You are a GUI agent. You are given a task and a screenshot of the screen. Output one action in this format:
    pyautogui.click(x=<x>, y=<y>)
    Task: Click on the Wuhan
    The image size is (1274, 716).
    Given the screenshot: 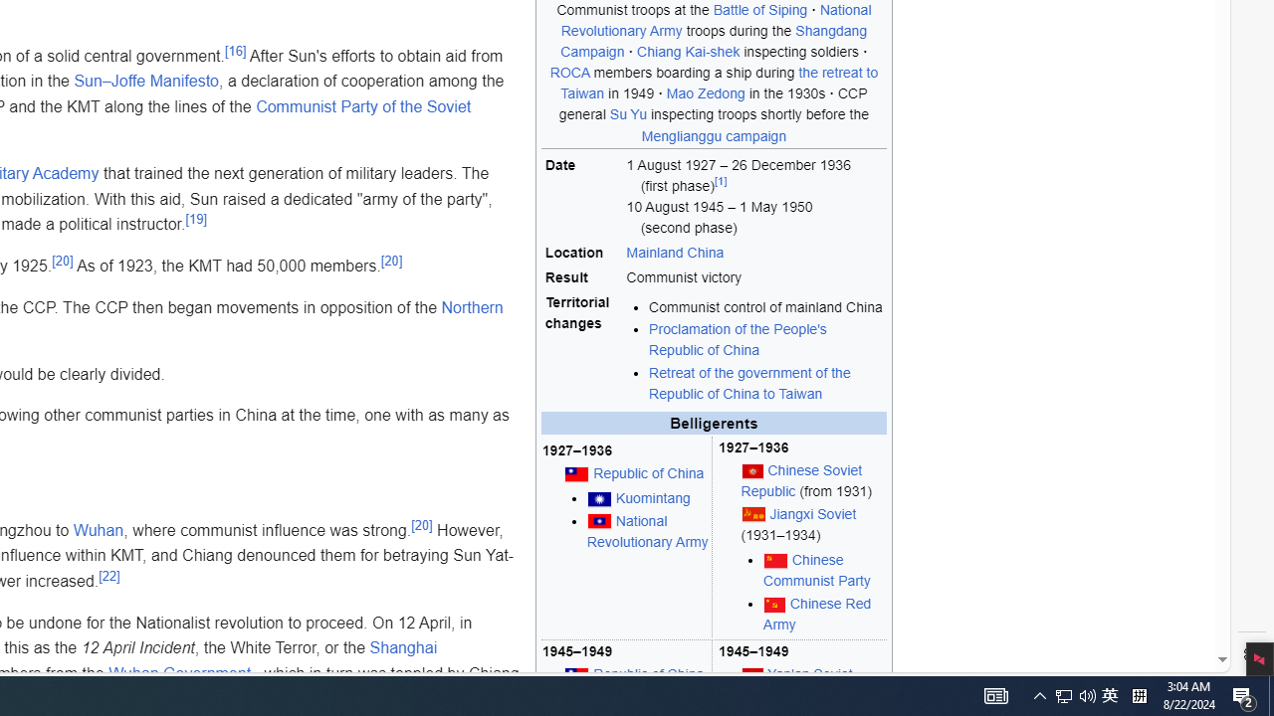 What is the action you would take?
    pyautogui.click(x=98, y=530)
    